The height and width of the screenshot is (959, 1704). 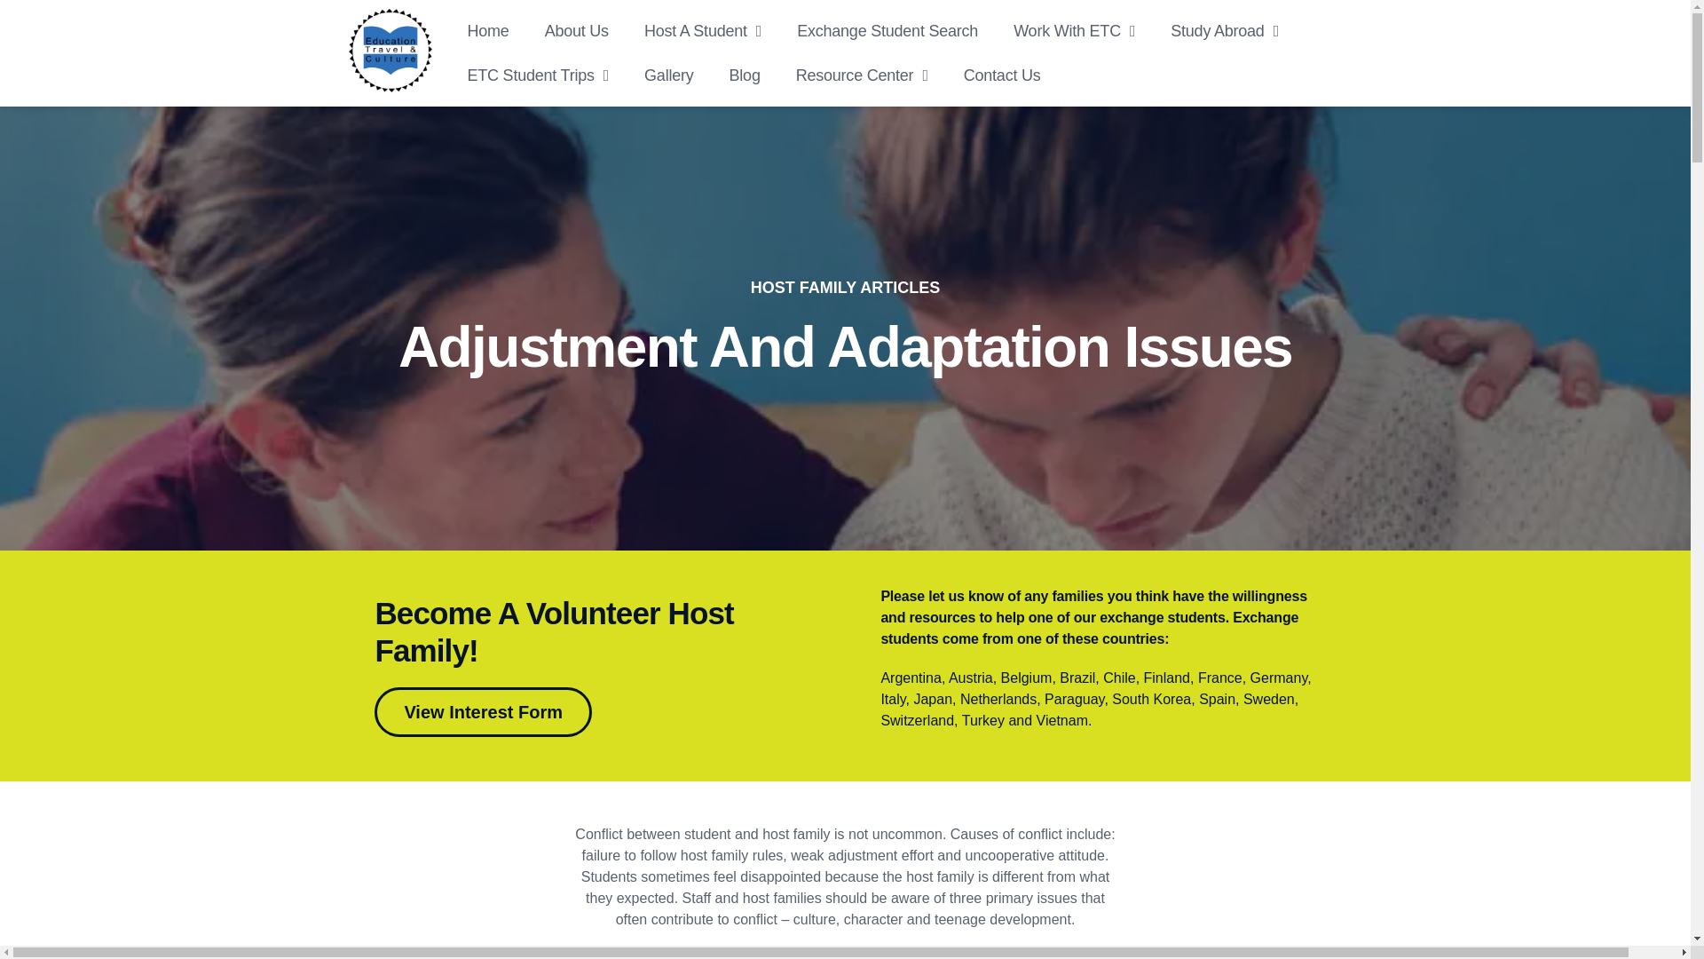 What do you see at coordinates (538, 75) in the screenshot?
I see `ETC Student Trips` at bounding box center [538, 75].